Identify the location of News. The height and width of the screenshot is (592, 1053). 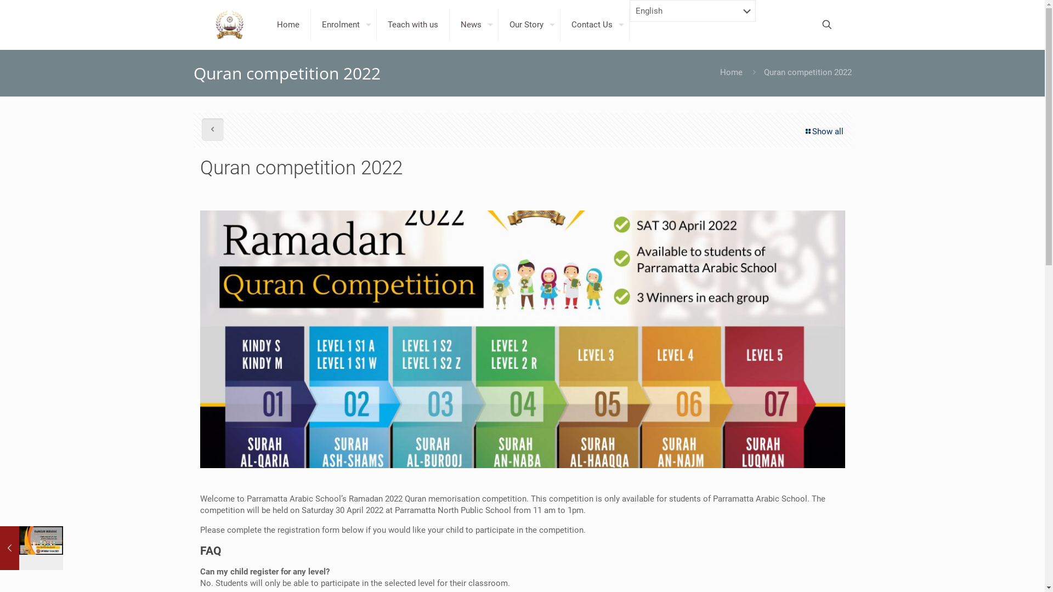
(474, 25).